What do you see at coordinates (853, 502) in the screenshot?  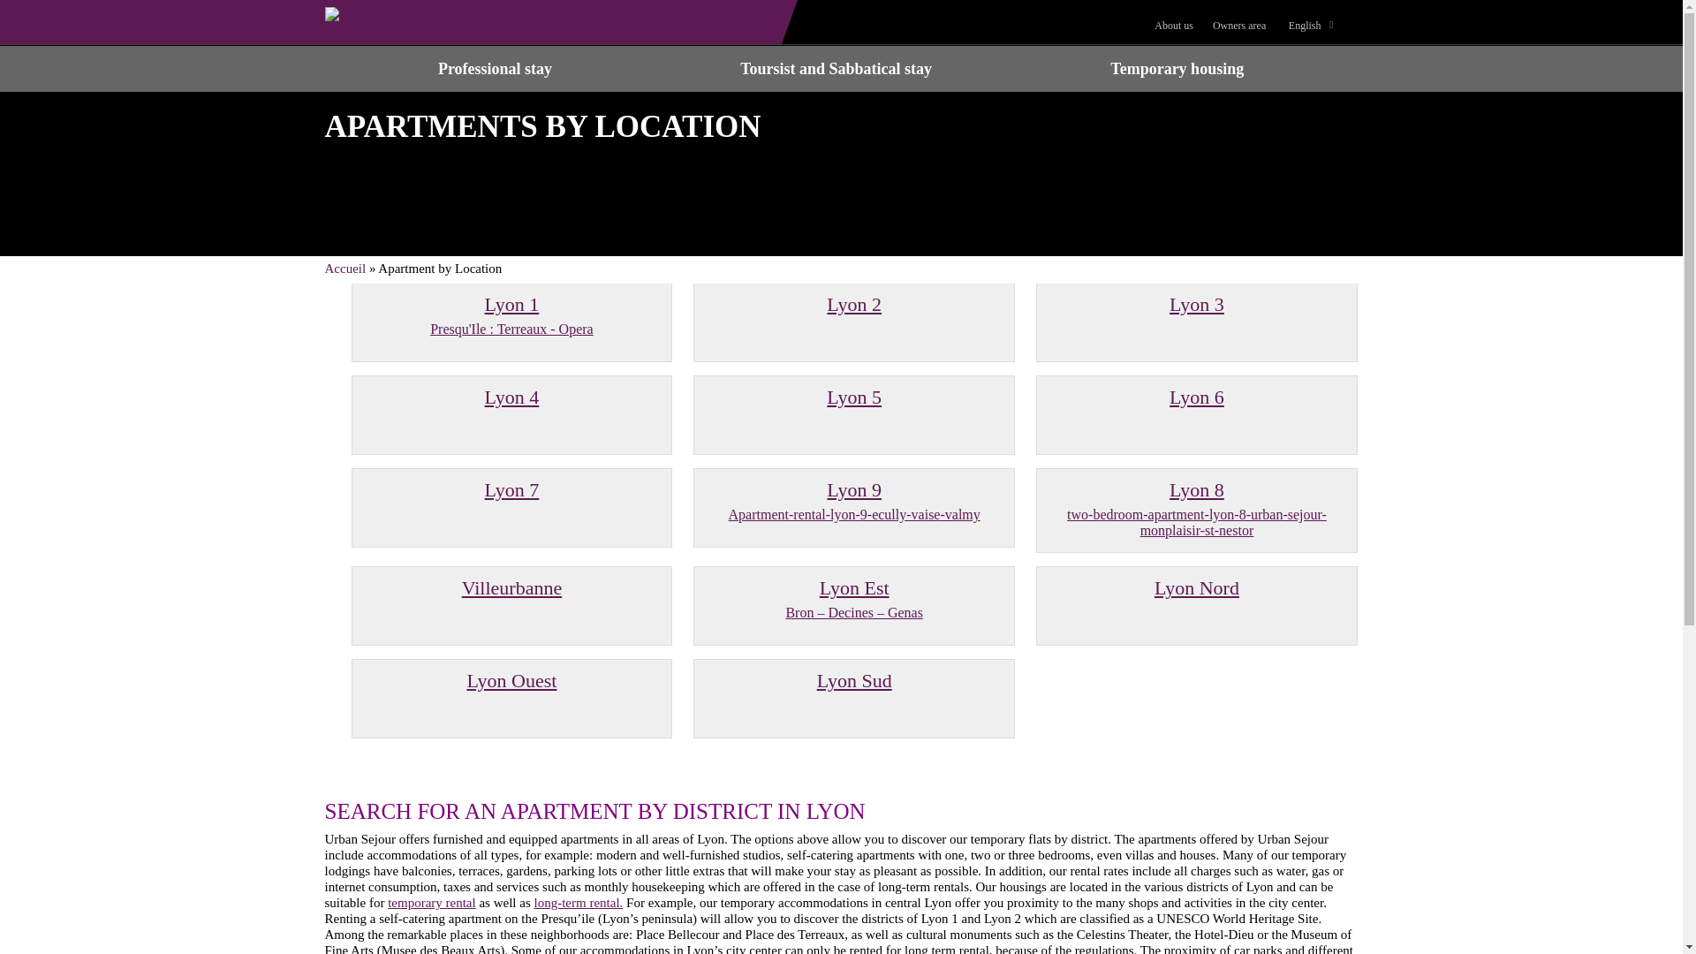 I see `Lyon 7` at bounding box center [853, 502].